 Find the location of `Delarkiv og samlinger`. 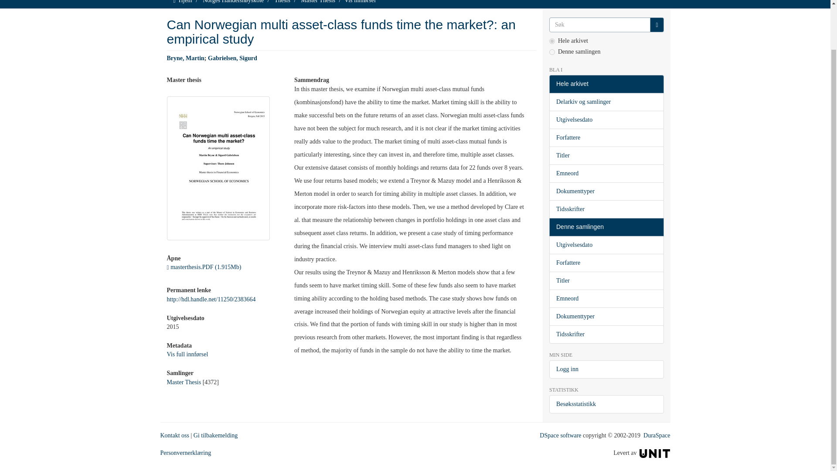

Delarkiv og samlinger is located at coordinates (606, 102).